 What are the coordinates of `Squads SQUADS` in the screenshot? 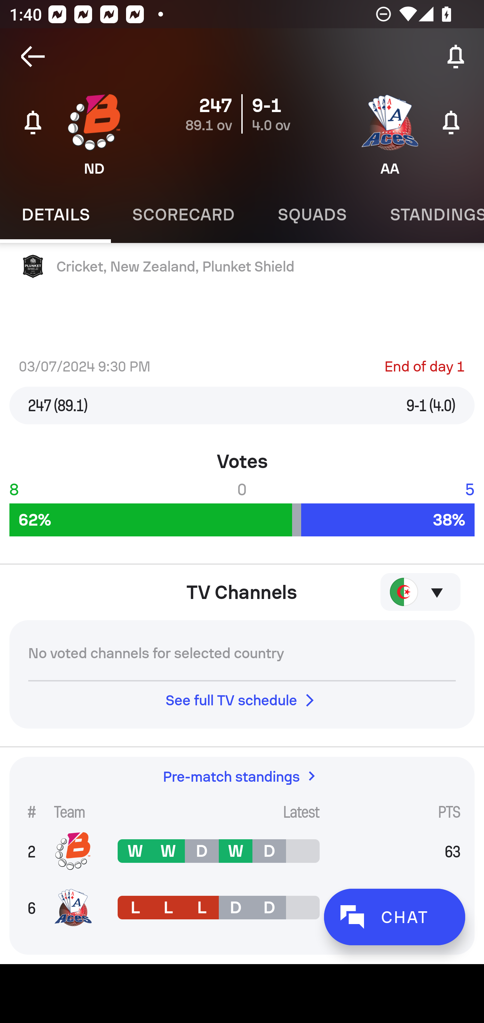 It's located at (312, 215).